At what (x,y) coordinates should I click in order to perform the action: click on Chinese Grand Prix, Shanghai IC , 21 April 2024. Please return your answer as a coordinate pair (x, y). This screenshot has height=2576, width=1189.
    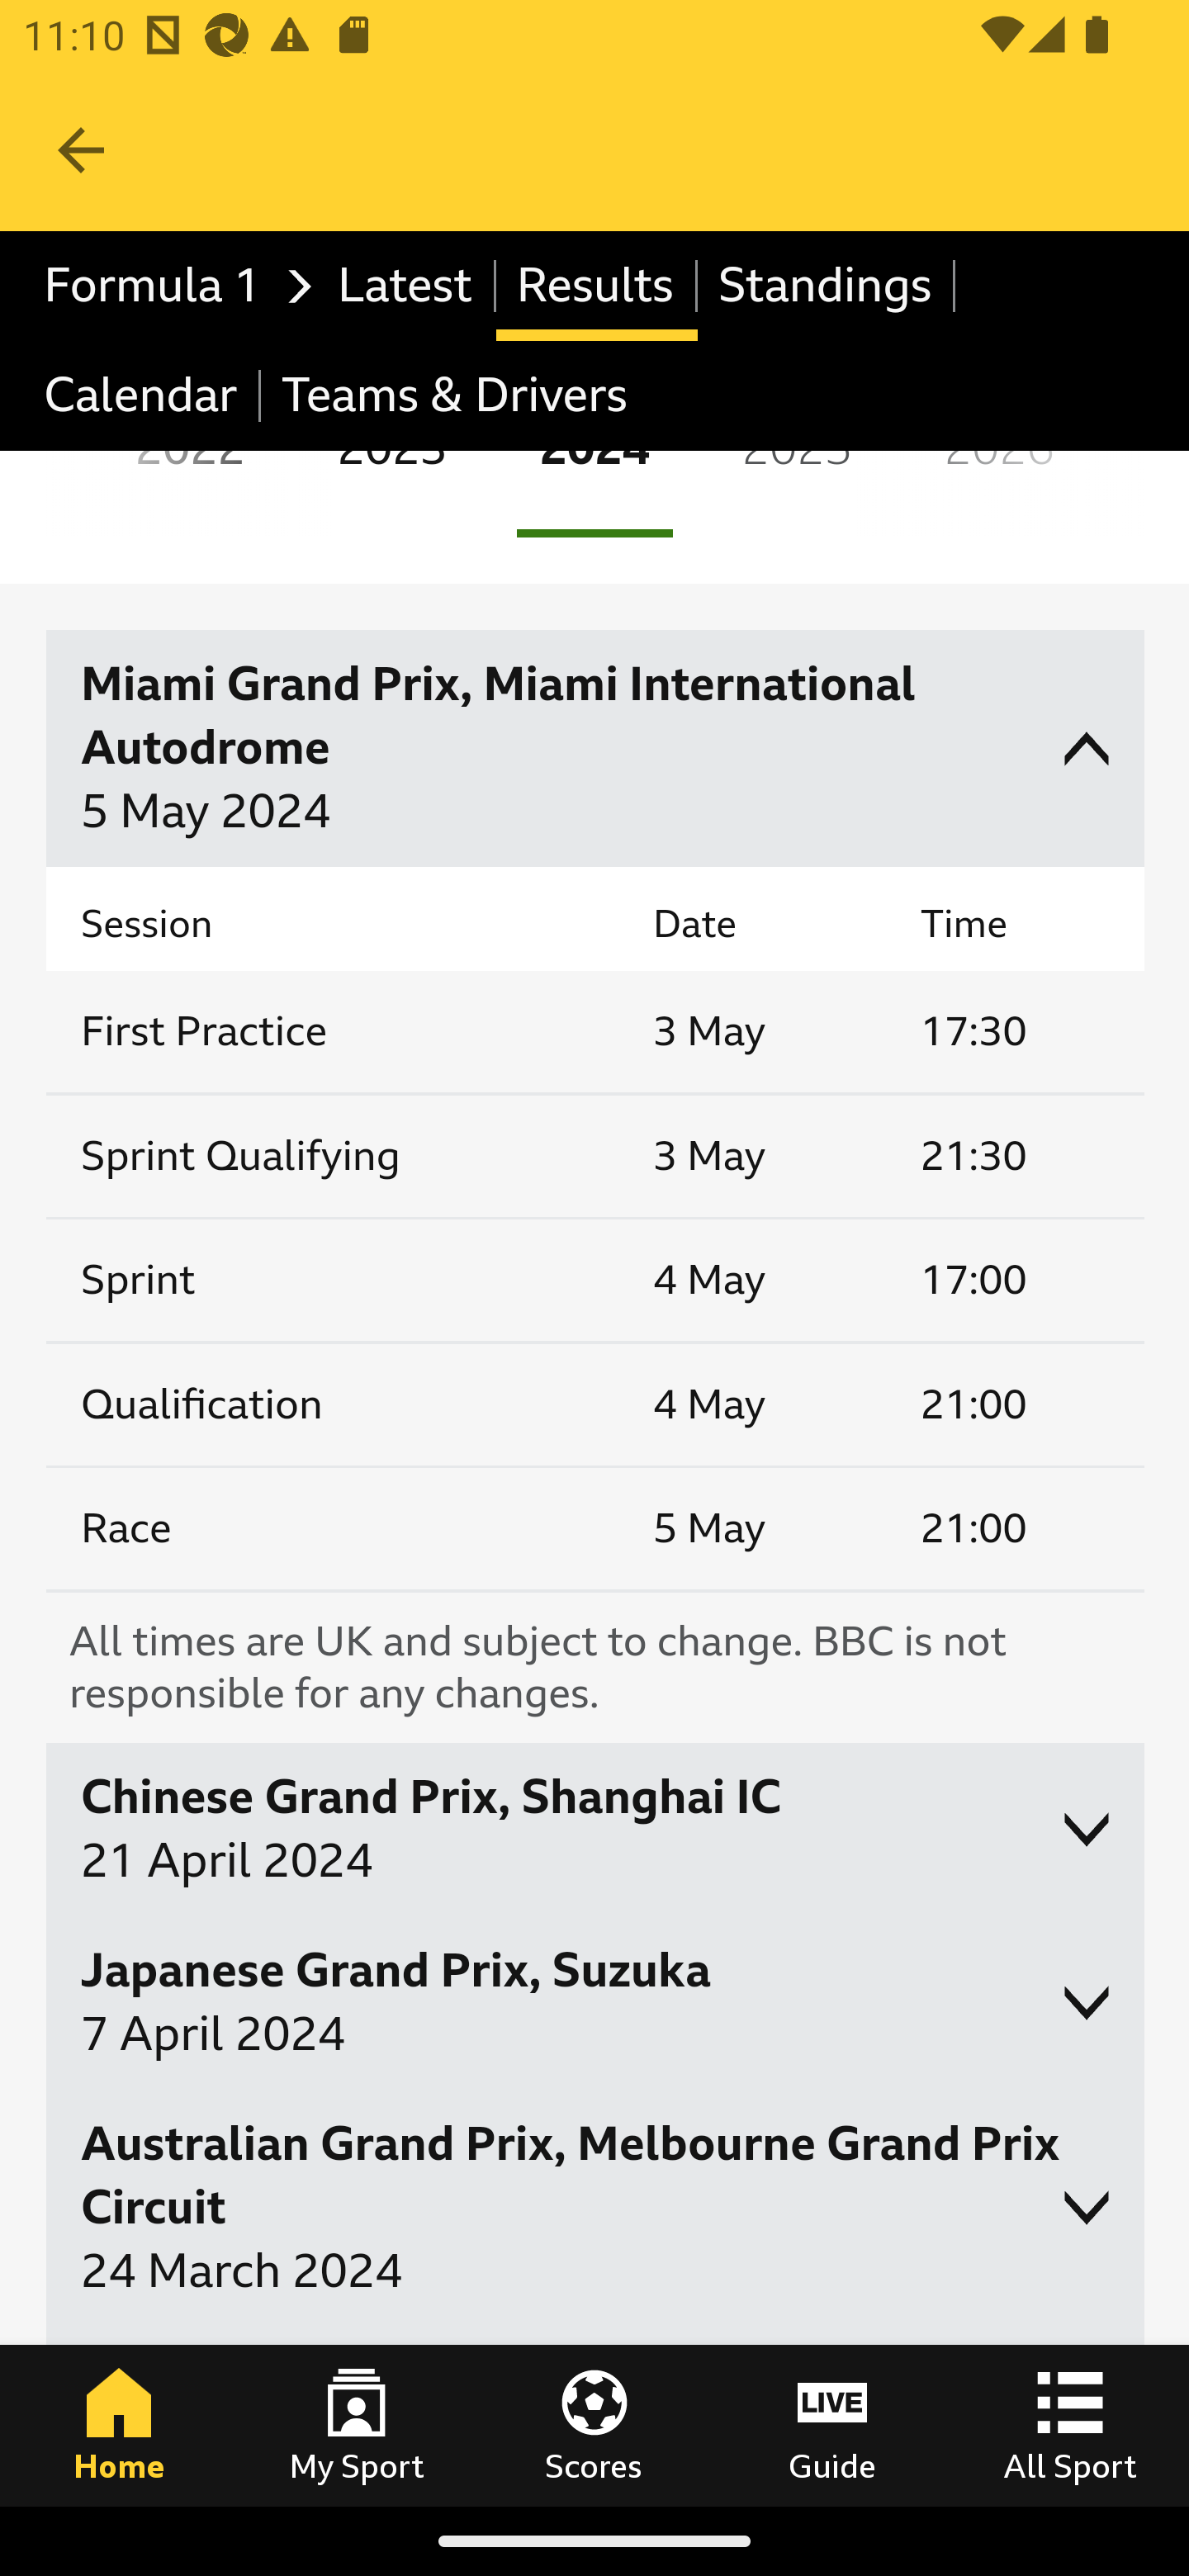
    Looking at the image, I should click on (596, 1829).